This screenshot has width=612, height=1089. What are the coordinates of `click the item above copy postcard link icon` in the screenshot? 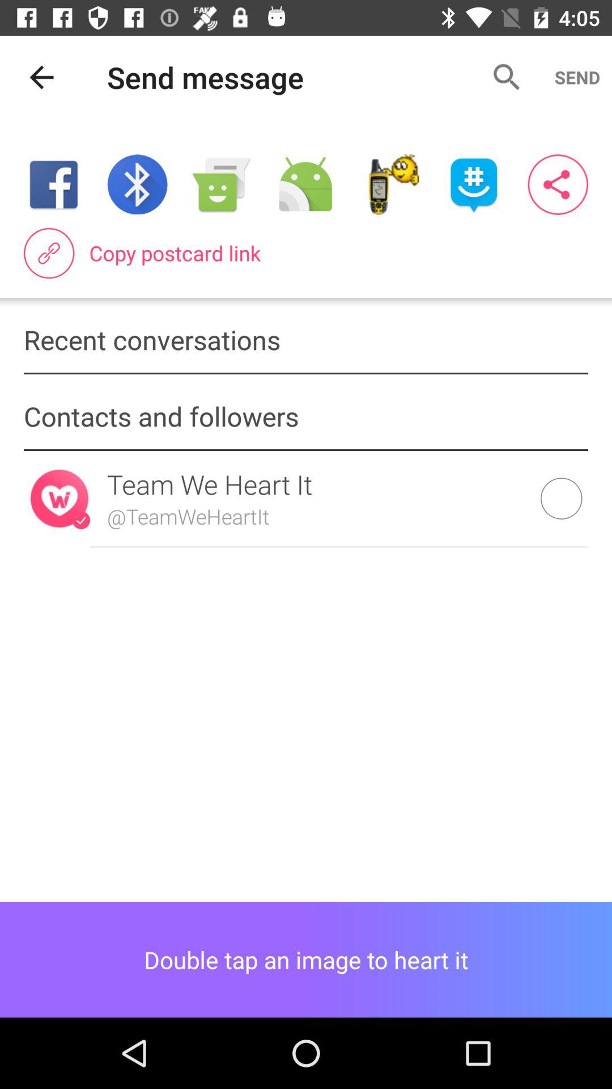 It's located at (305, 184).